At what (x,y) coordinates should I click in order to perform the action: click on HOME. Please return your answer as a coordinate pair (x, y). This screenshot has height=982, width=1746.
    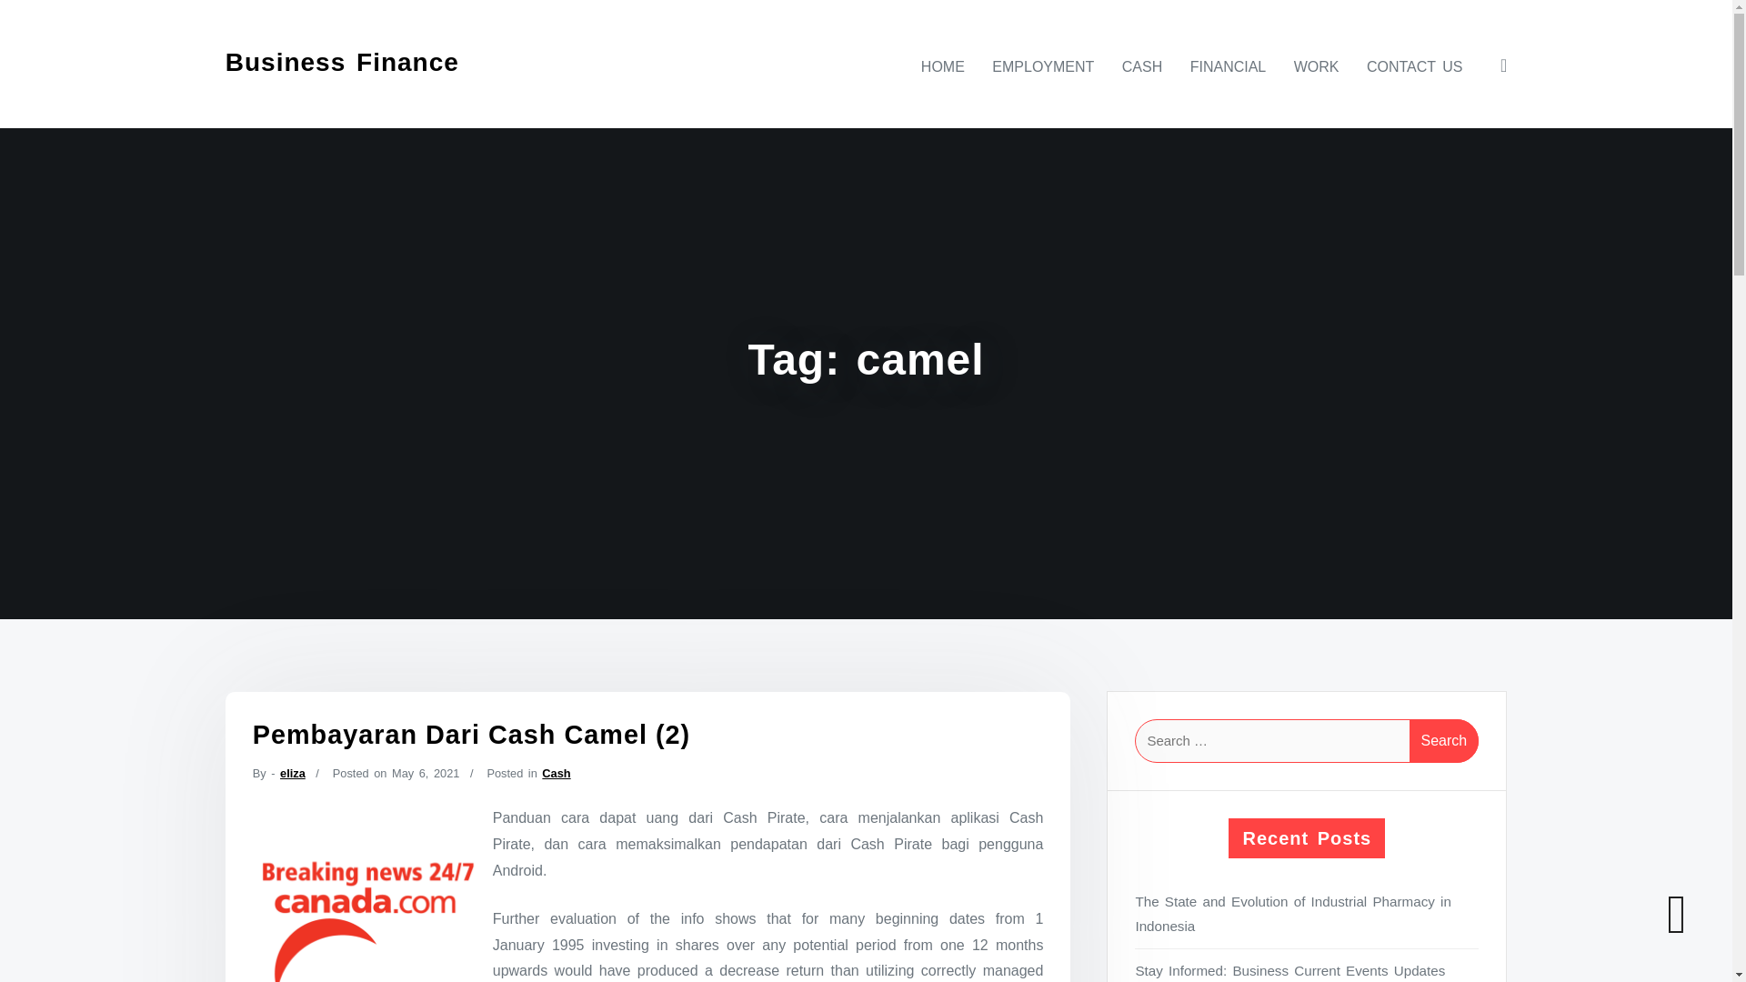
    Looking at the image, I should click on (942, 66).